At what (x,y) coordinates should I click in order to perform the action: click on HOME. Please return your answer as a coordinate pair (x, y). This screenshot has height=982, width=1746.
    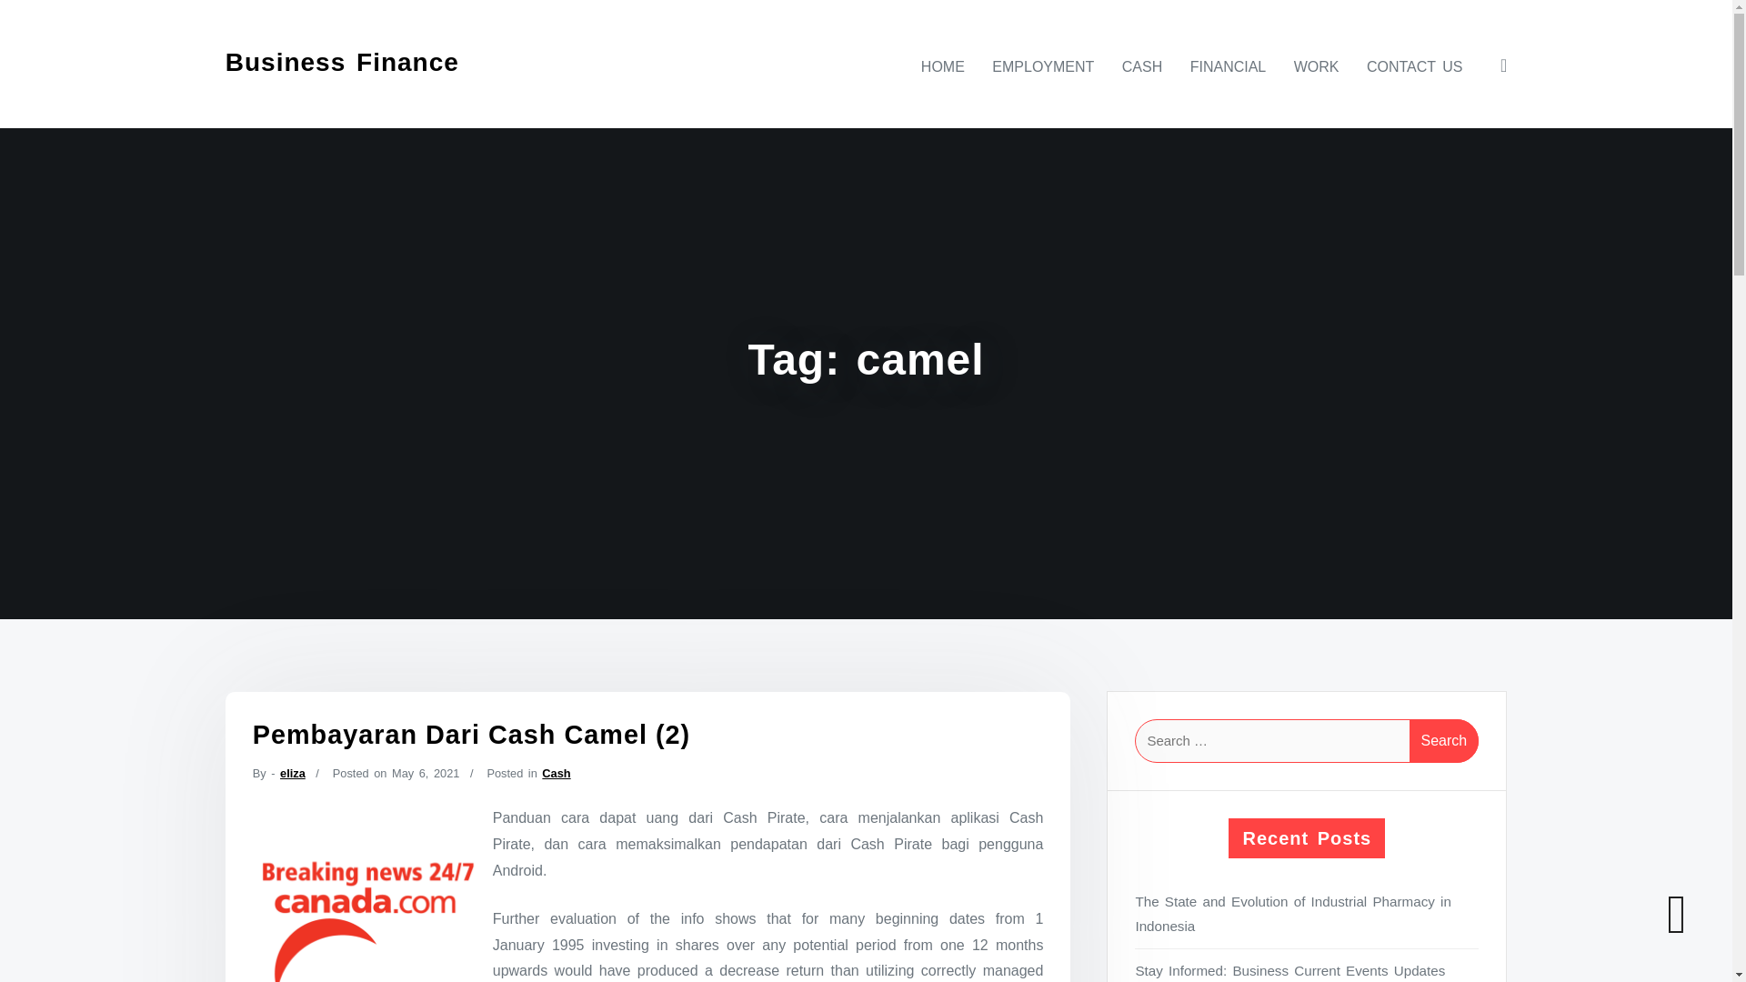
    Looking at the image, I should click on (942, 66).